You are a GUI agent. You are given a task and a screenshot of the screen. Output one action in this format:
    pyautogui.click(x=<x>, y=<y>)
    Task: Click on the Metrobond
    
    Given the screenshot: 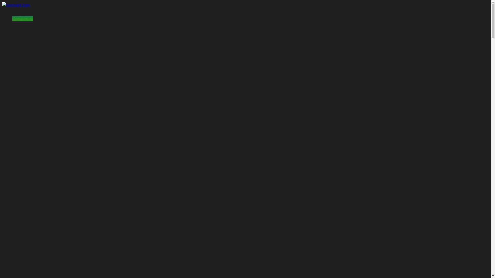 What is the action you would take?
    pyautogui.click(x=54, y=100)
    